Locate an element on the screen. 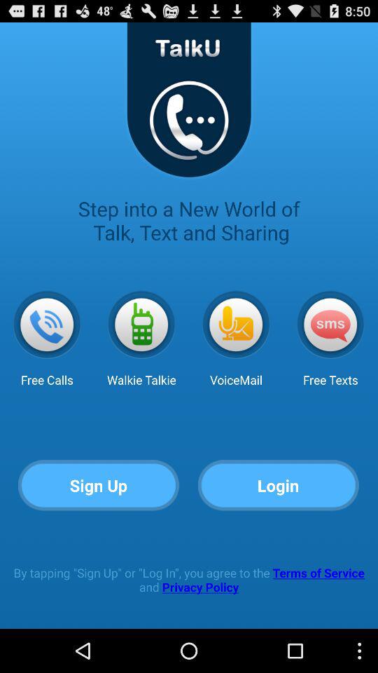 The height and width of the screenshot is (673, 378). press button at the bottom right corner is located at coordinates (279, 485).